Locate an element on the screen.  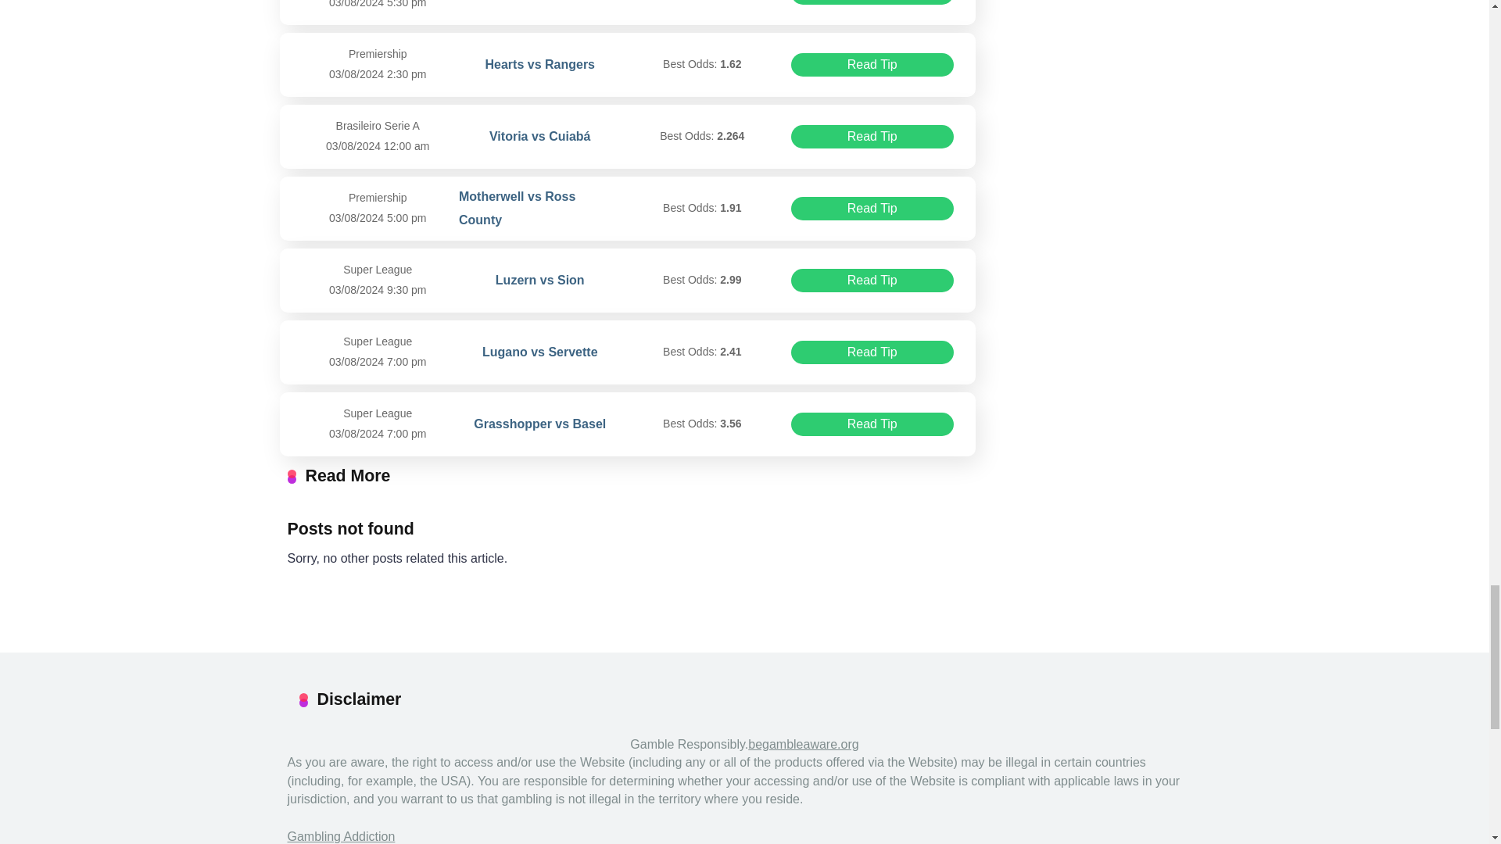
Read Tip is located at coordinates (872, 352).